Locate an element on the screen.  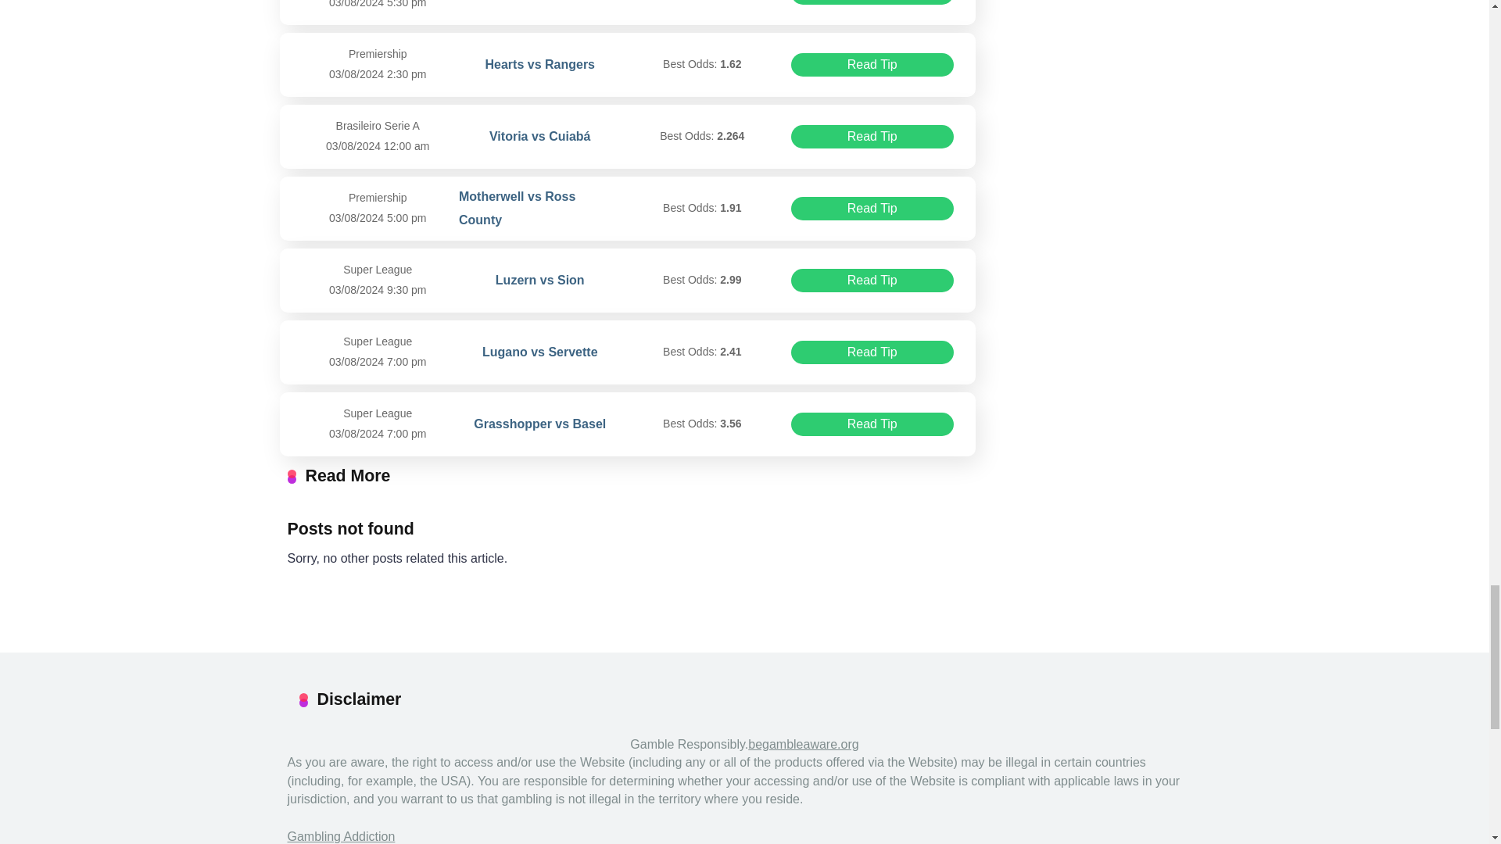
Read Tip is located at coordinates (872, 352).